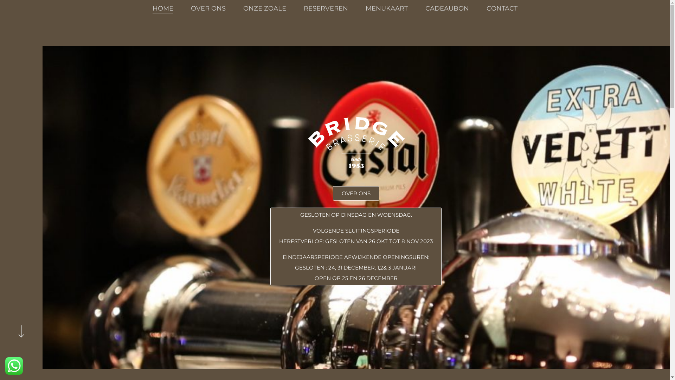 The width and height of the screenshot is (675, 380). I want to click on HOME, so click(163, 8).